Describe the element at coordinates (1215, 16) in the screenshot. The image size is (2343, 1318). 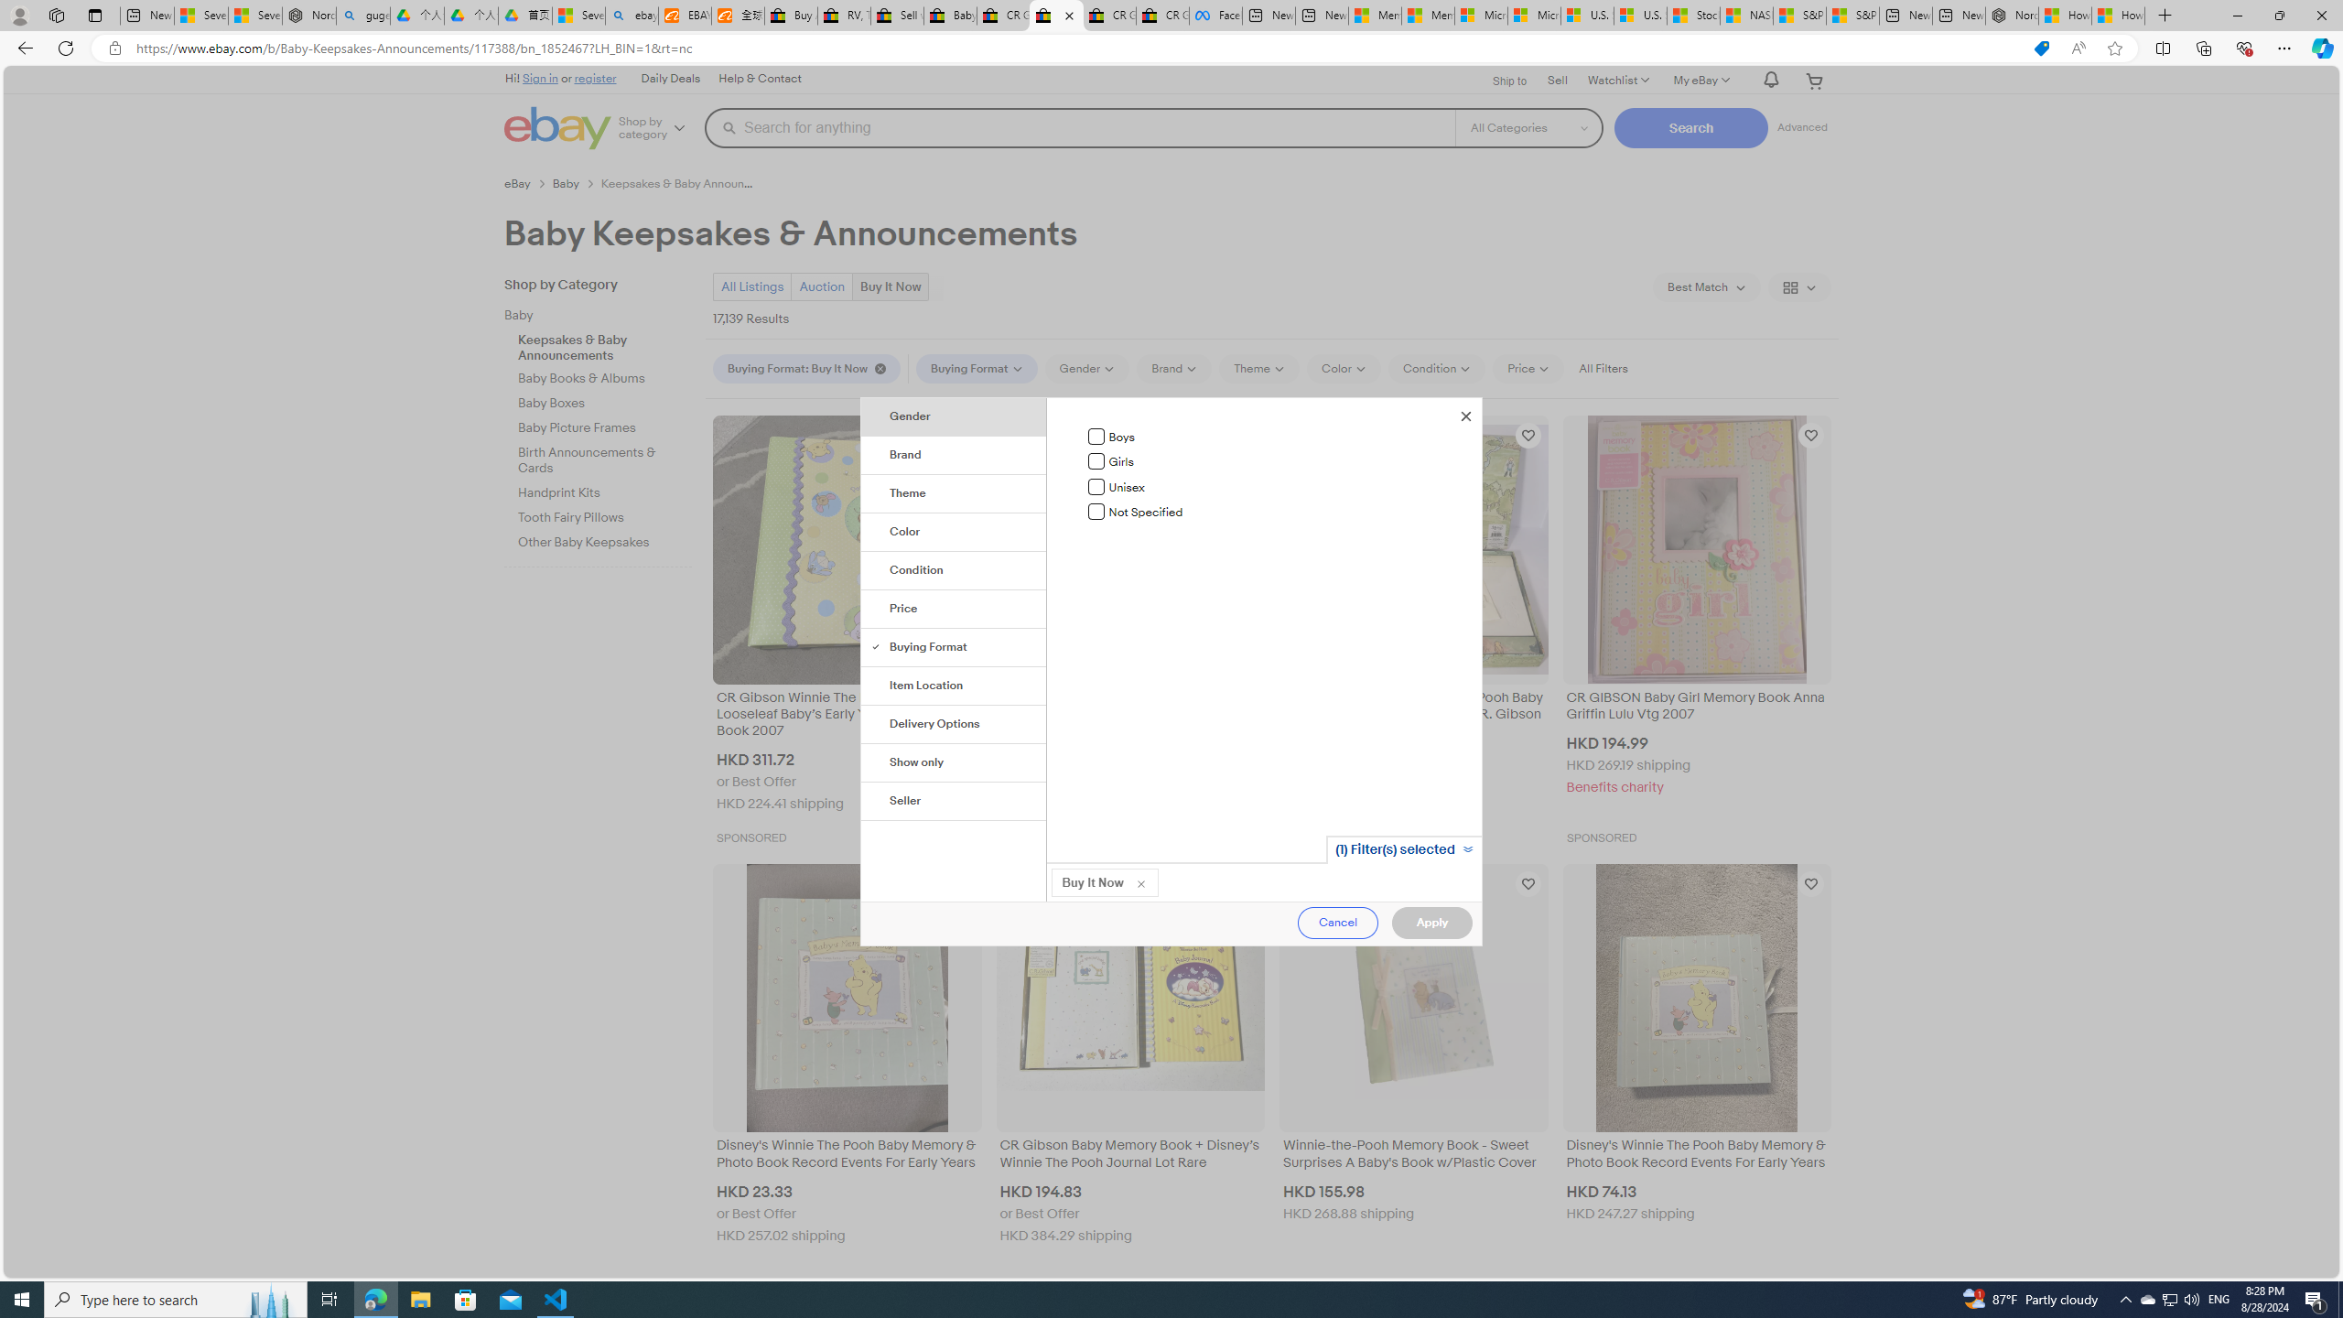
I see `Facebook` at that location.